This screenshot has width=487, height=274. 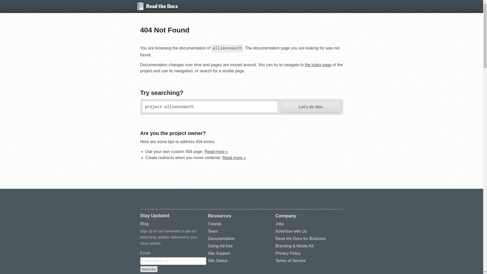 I want to click on Terms of Service, so click(x=291, y=261).